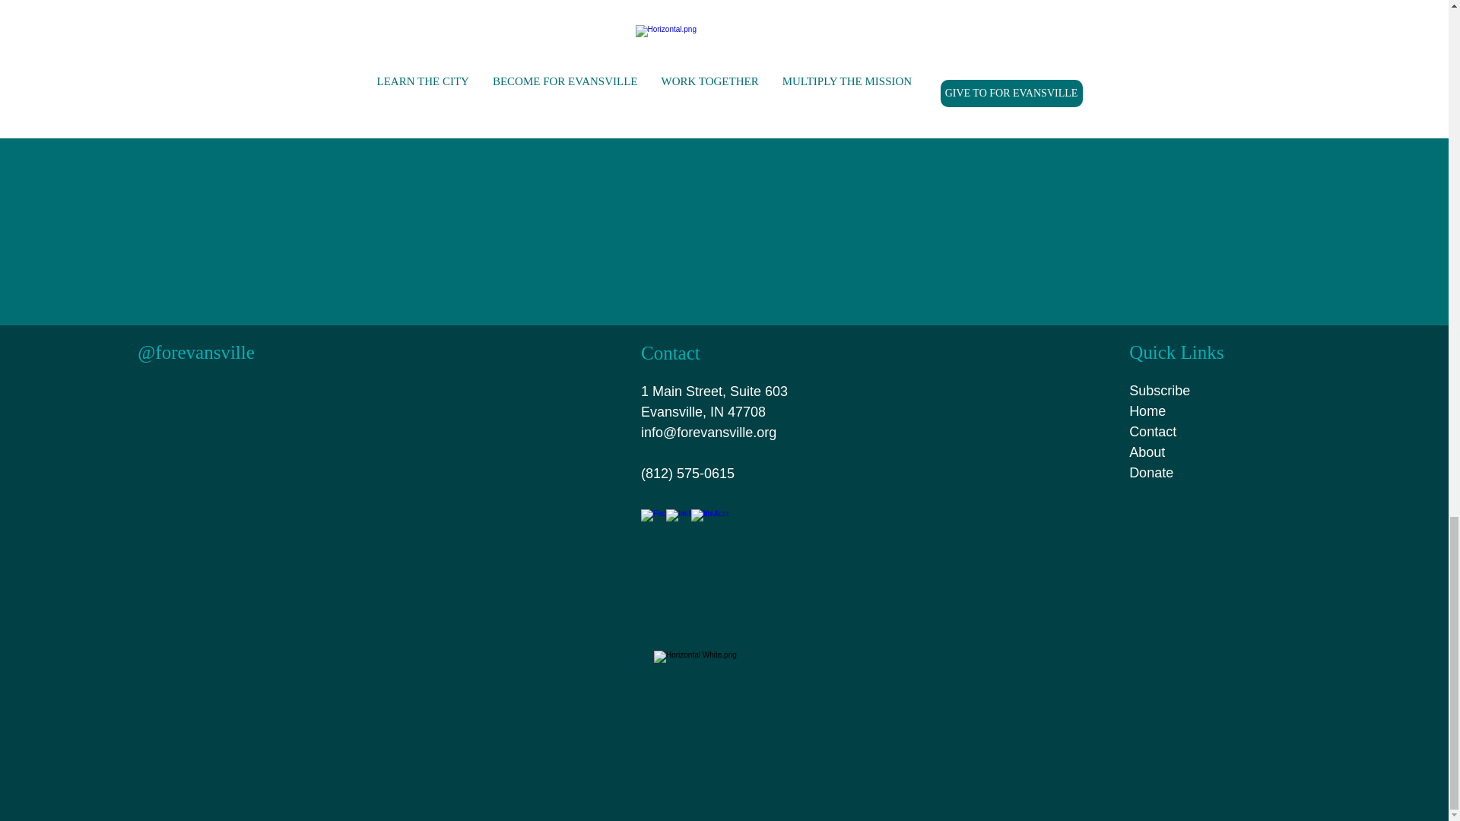 This screenshot has height=821, width=1460. Describe the element at coordinates (1159, 391) in the screenshot. I see `Subscribe` at that location.